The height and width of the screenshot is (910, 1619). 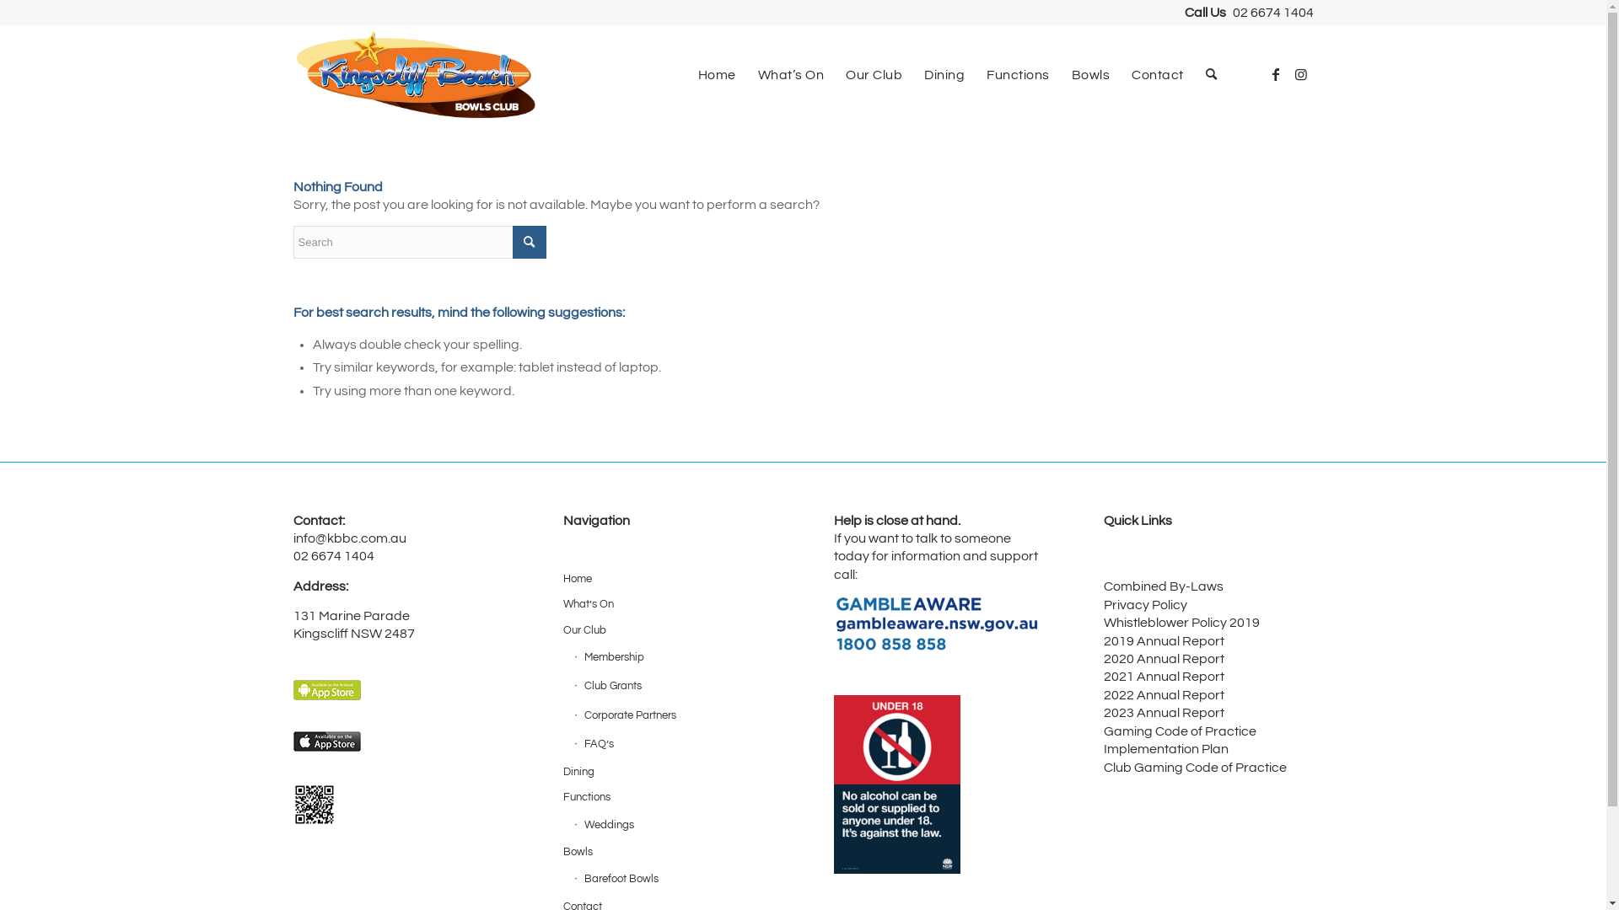 What do you see at coordinates (874, 75) in the screenshot?
I see `Our Club` at bounding box center [874, 75].